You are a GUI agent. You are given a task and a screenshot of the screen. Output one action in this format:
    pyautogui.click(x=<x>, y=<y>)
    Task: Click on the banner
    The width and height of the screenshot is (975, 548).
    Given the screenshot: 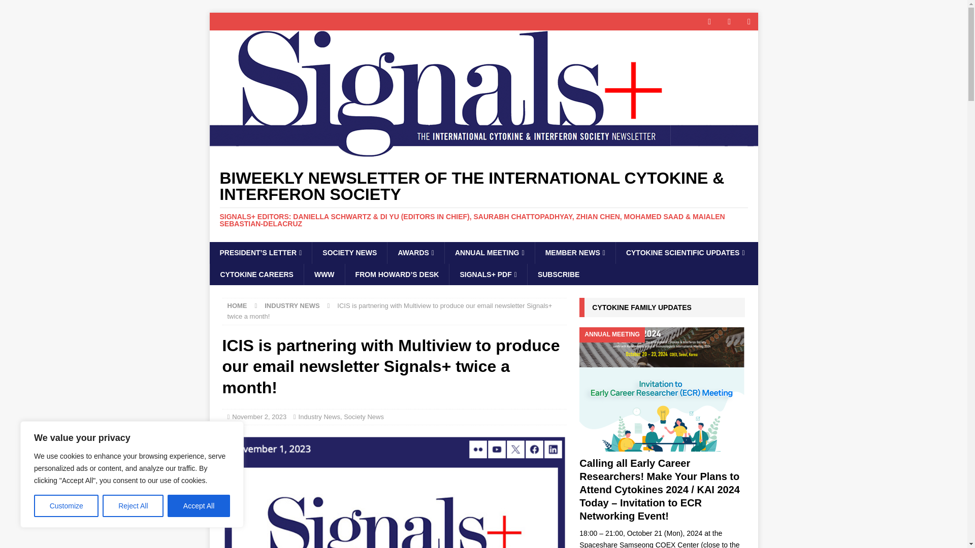 What is the action you would take?
    pyautogui.click(x=394, y=491)
    